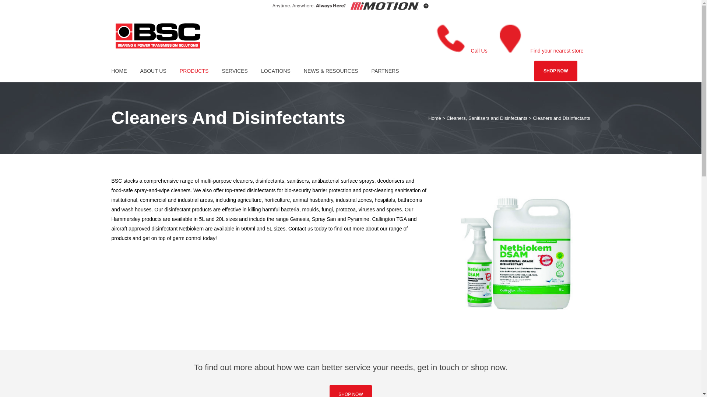 The height and width of the screenshot is (397, 707). What do you see at coordinates (122, 71) in the screenshot?
I see `HOME` at bounding box center [122, 71].